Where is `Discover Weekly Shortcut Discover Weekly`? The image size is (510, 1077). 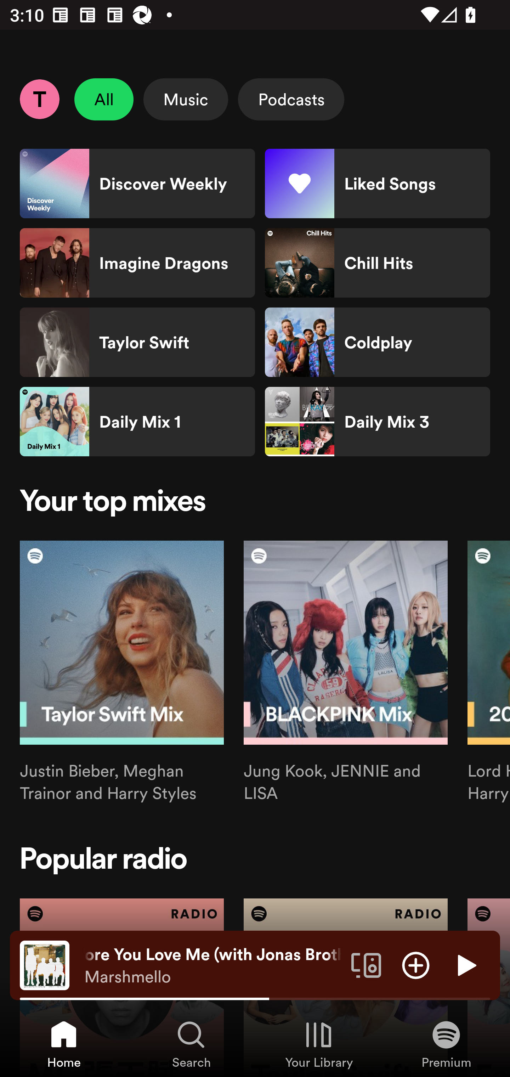 Discover Weekly Shortcut Discover Weekly is located at coordinates (137, 184).